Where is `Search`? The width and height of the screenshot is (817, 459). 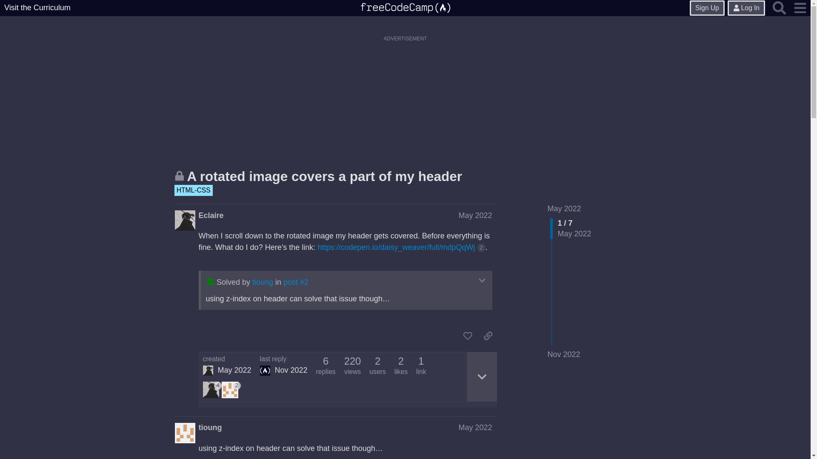 Search is located at coordinates (779, 8).